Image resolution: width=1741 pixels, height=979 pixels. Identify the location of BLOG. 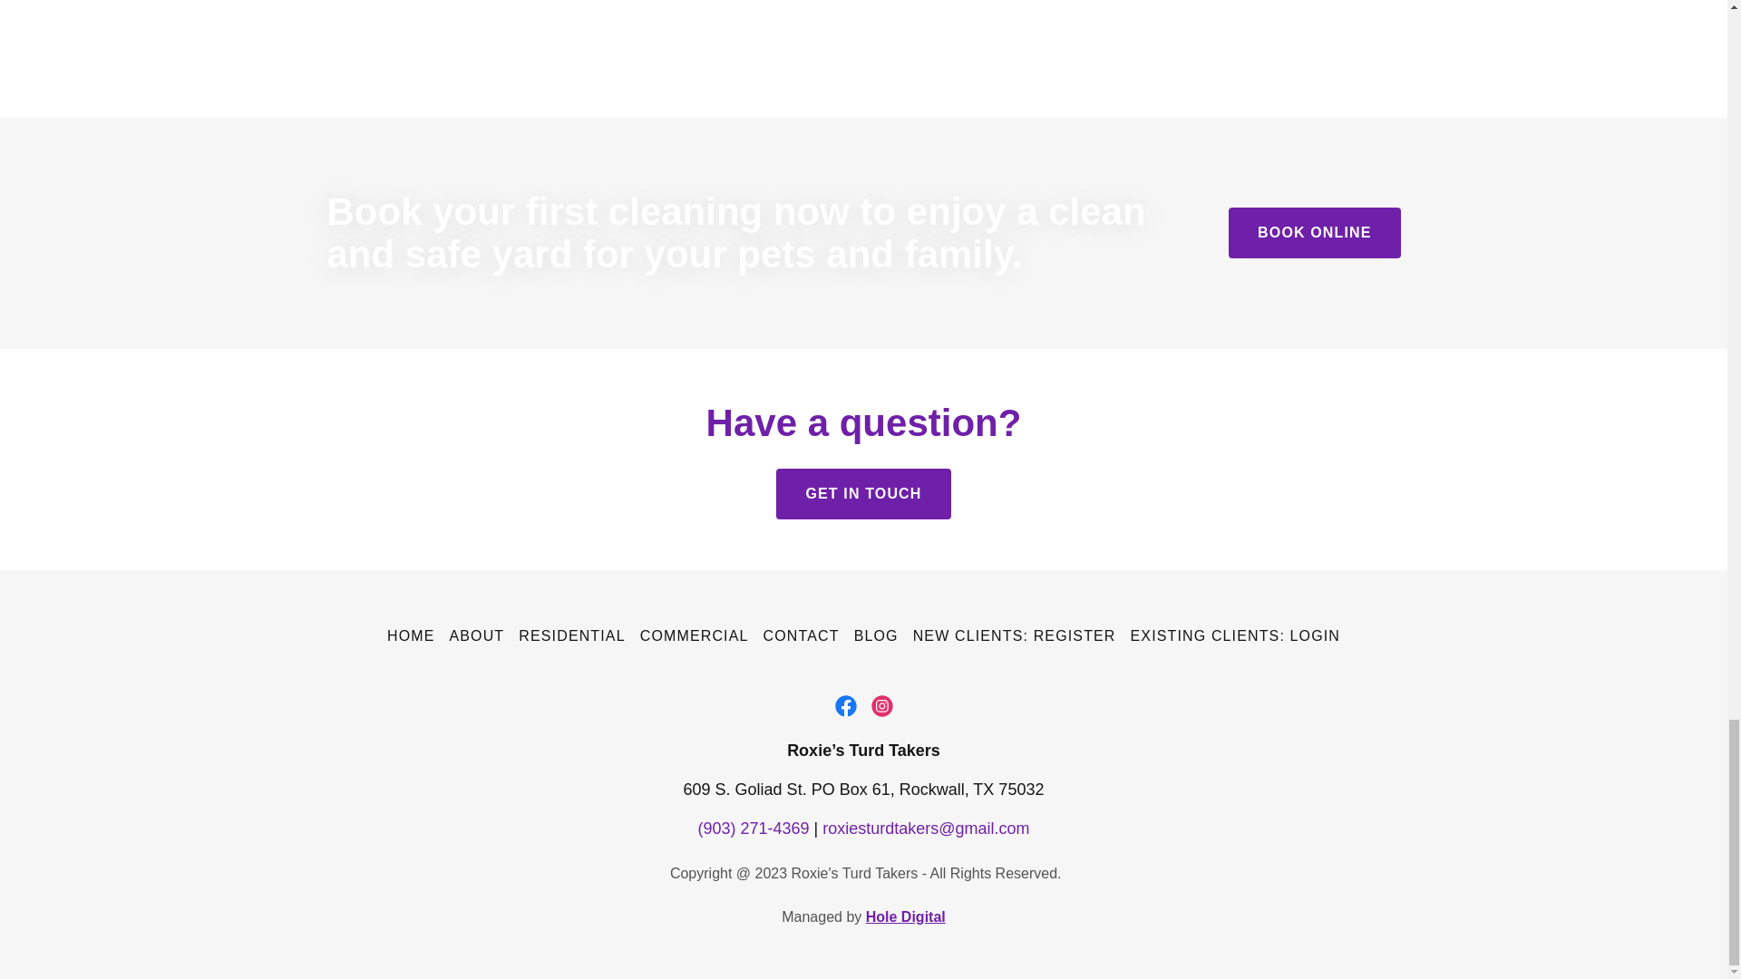
(876, 636).